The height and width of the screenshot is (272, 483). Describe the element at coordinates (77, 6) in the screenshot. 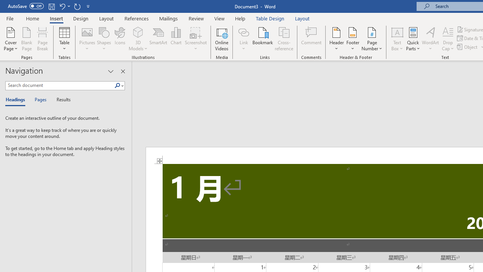

I see `Repeat Doc Close` at that location.